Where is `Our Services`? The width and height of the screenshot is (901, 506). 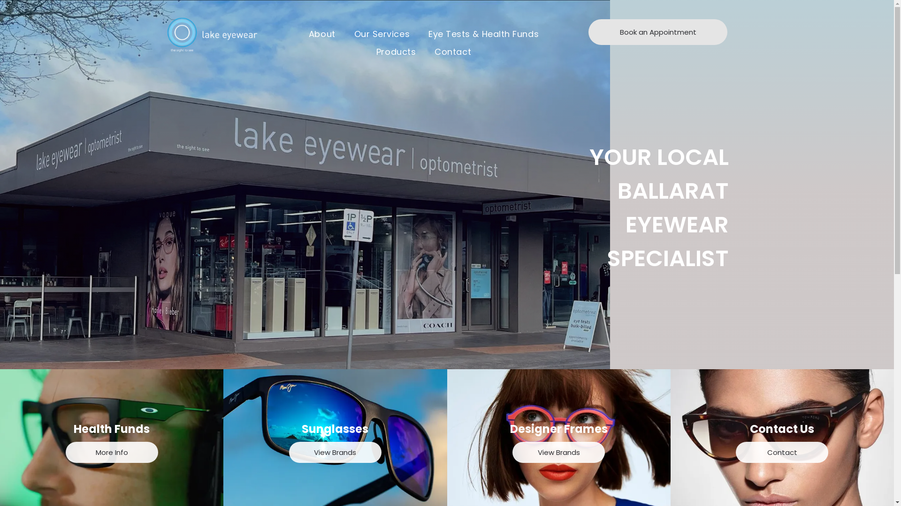 Our Services is located at coordinates (382, 34).